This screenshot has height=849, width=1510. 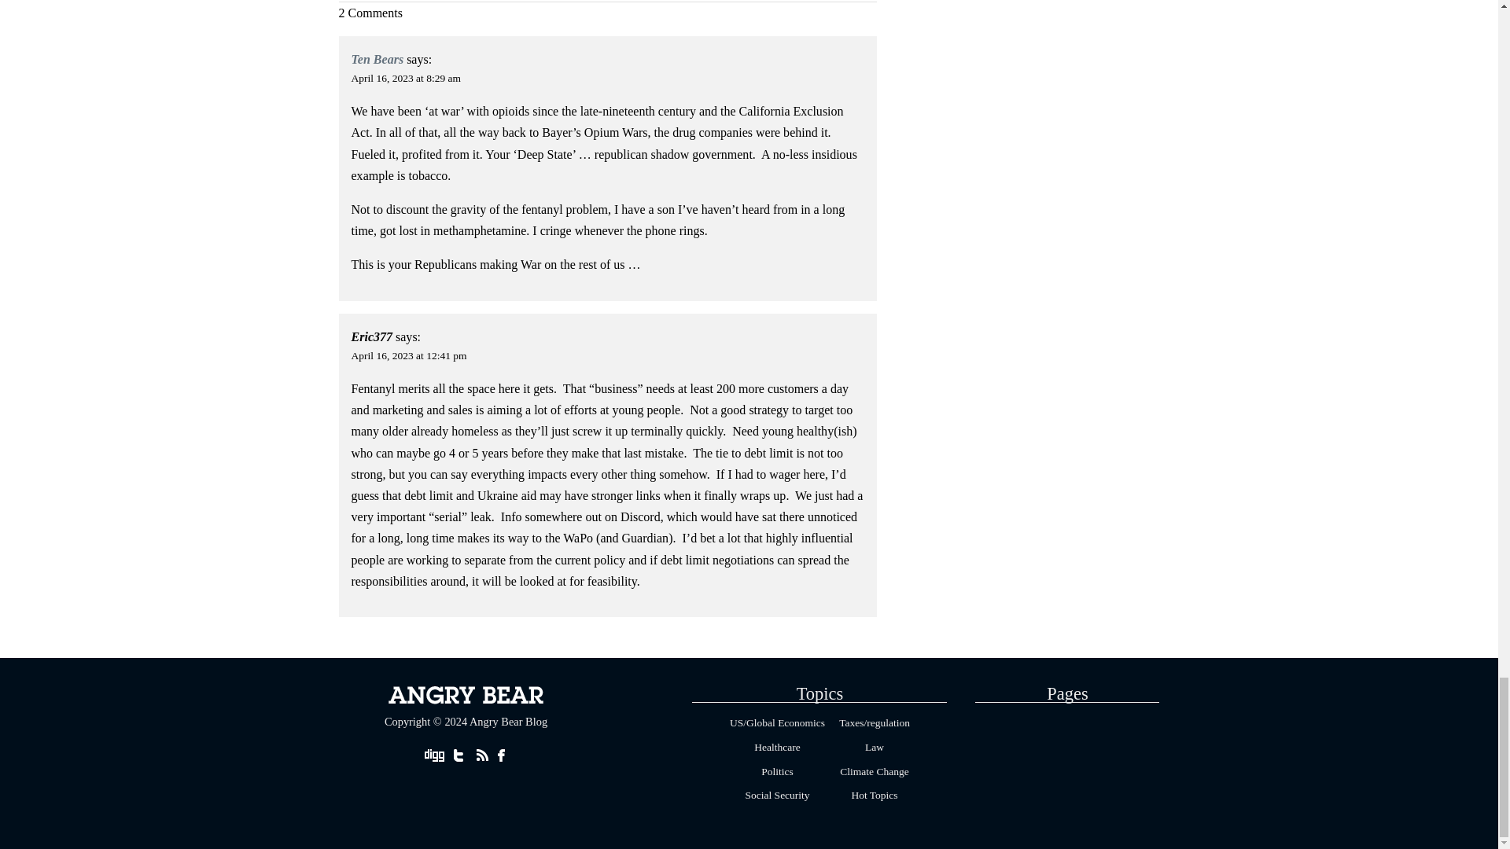 What do you see at coordinates (406, 77) in the screenshot?
I see `April 16, 2023 at 8:29 am` at bounding box center [406, 77].